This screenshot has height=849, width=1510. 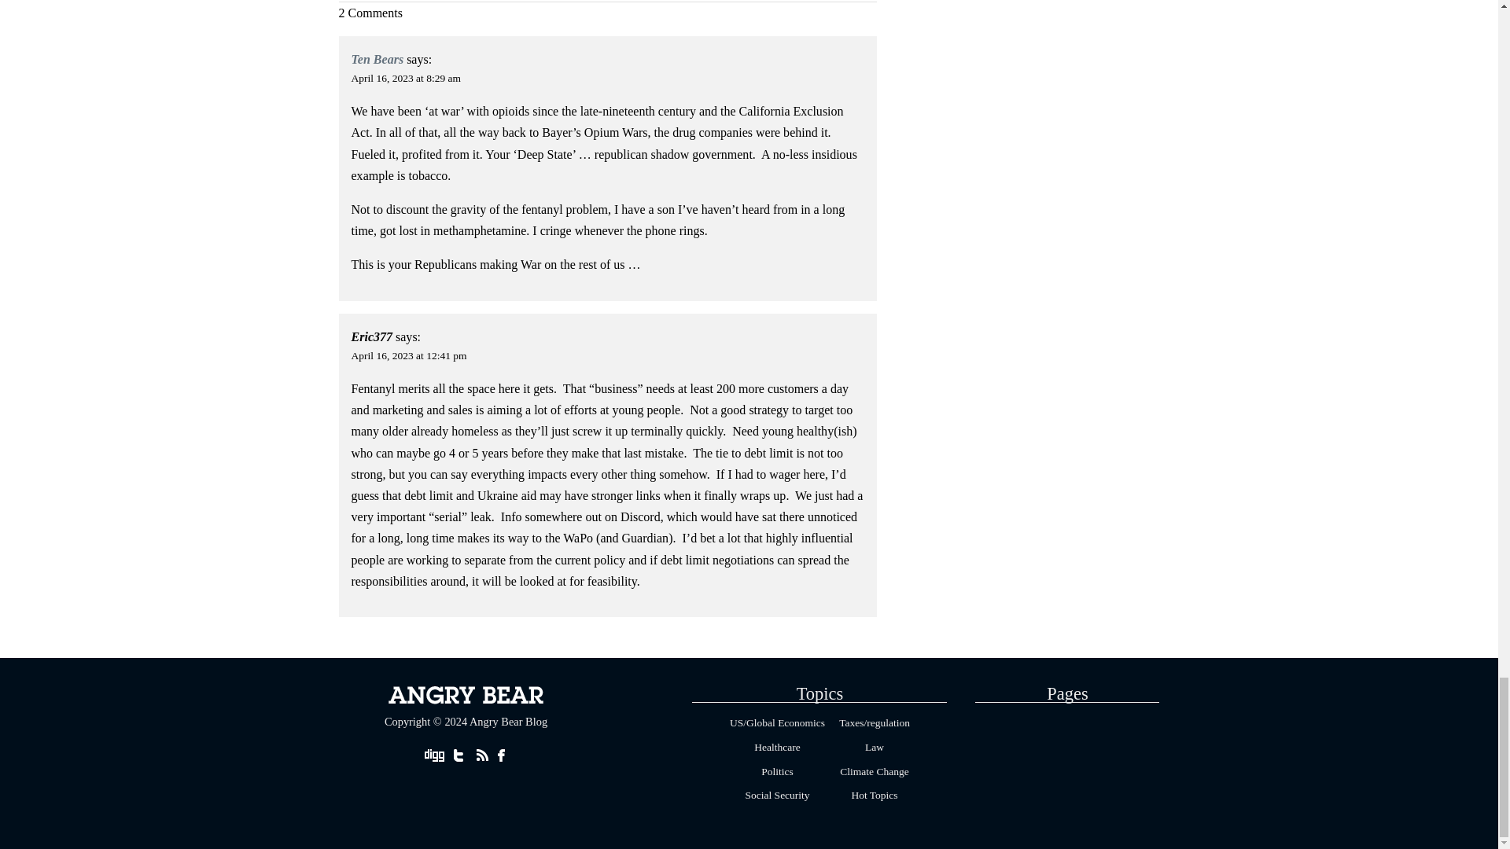 What do you see at coordinates (406, 77) in the screenshot?
I see `April 16, 2023 at 8:29 am` at bounding box center [406, 77].